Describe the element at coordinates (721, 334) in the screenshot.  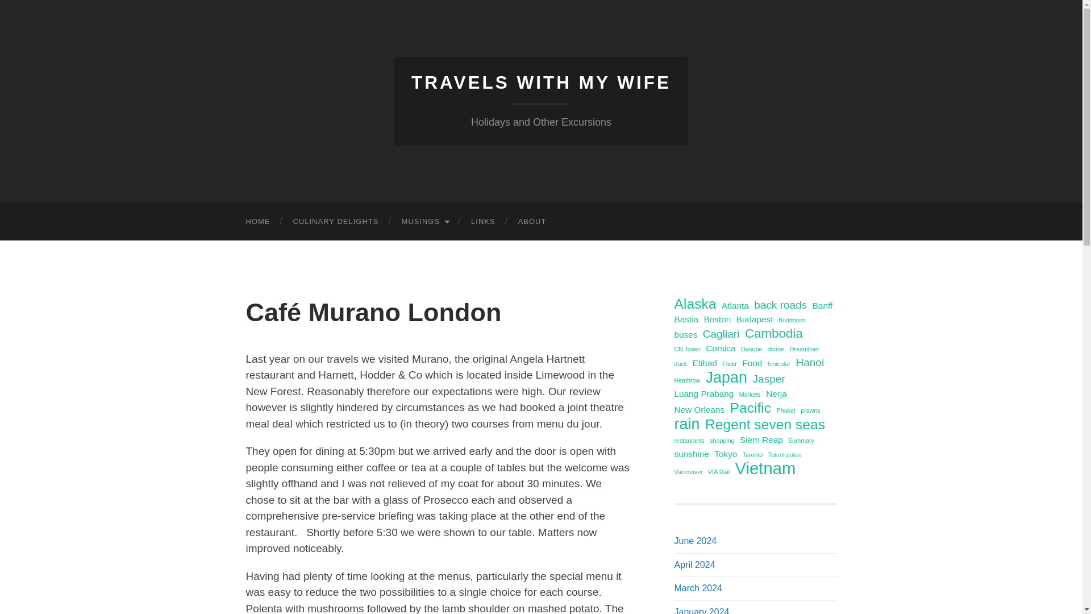
I see `Cagliari` at that location.